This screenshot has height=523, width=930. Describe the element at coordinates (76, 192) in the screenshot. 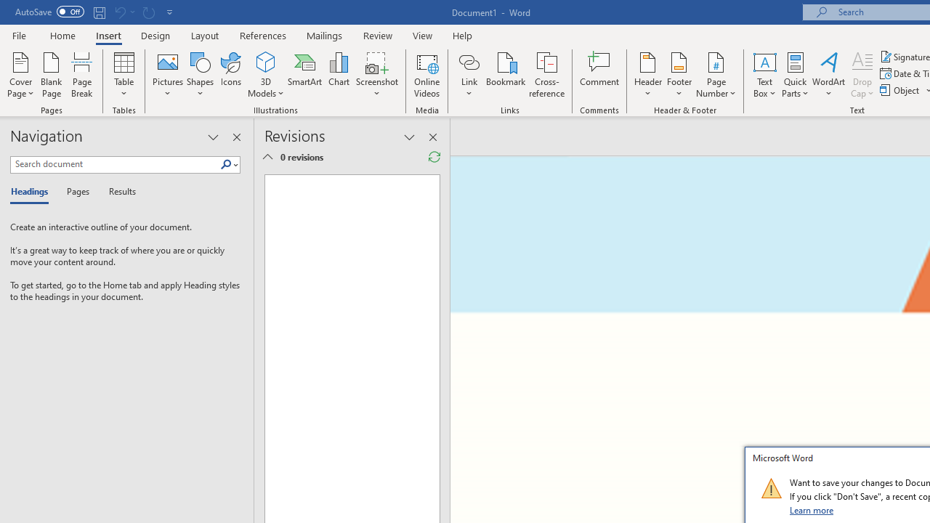

I see `Pages` at that location.